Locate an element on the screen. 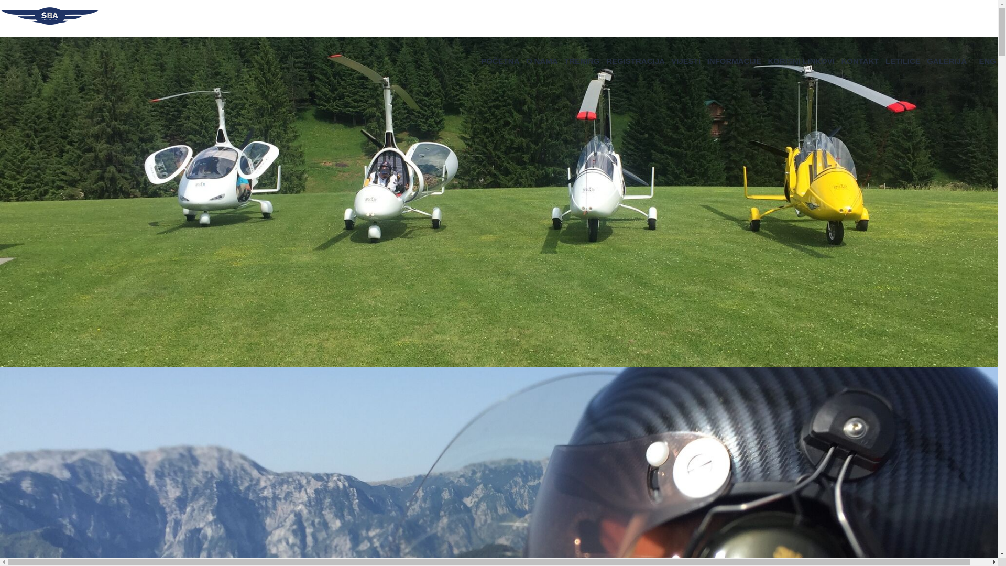 The image size is (1006, 566). O NAMA is located at coordinates (542, 61).